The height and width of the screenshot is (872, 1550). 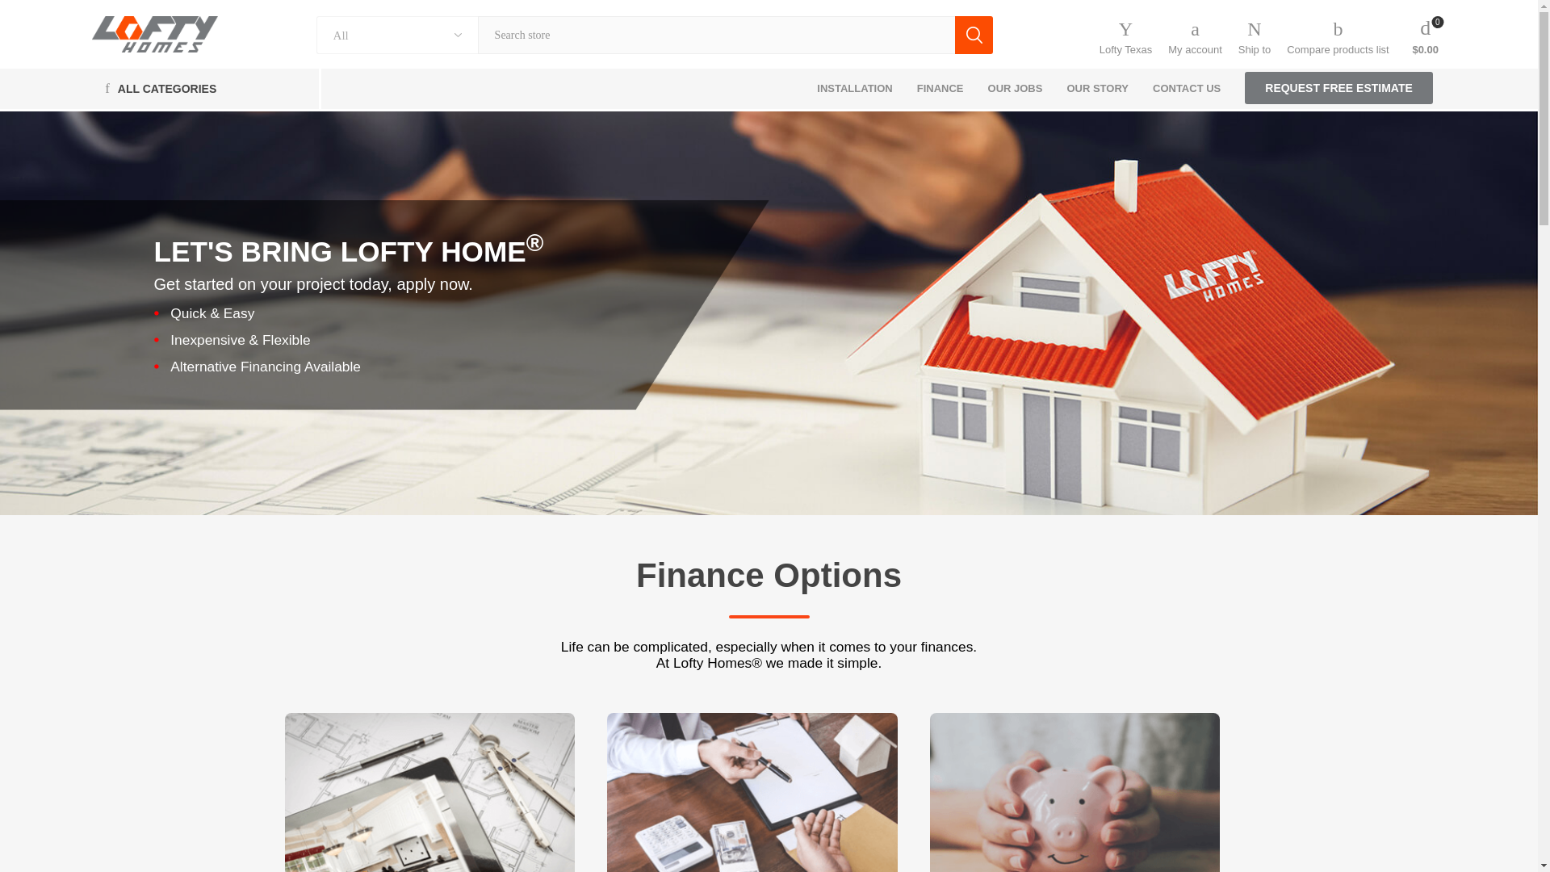 I want to click on Search, so click(x=974, y=35).